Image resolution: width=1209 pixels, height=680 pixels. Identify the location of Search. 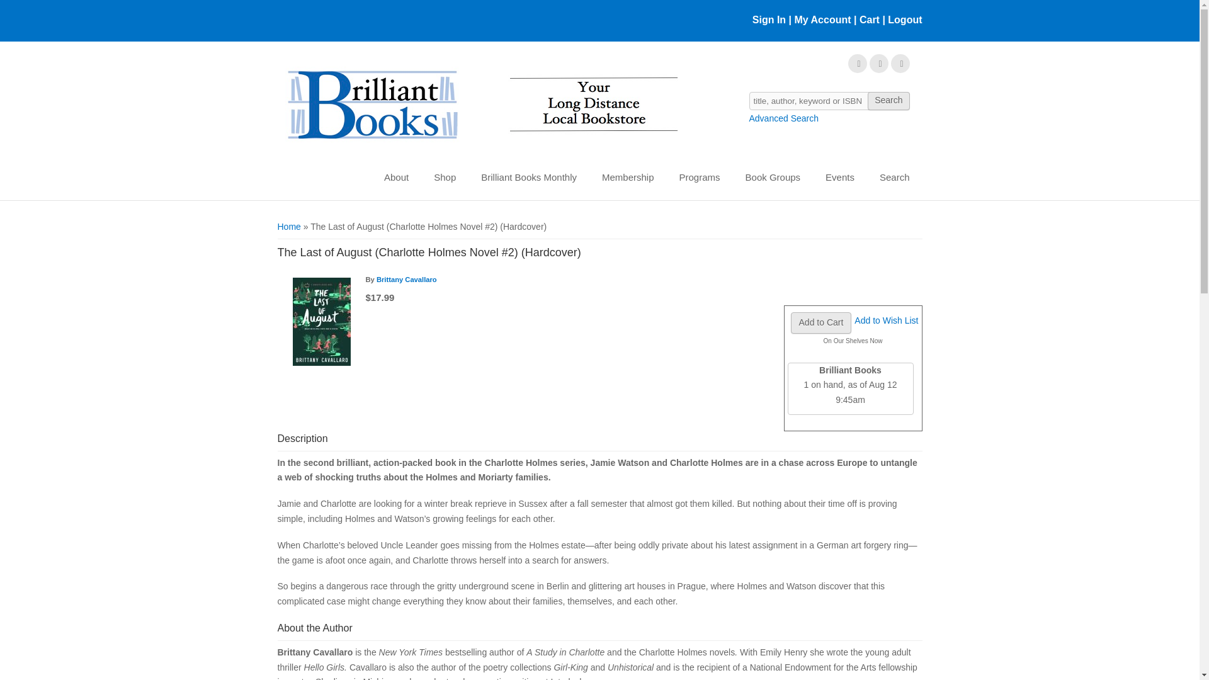
(888, 101).